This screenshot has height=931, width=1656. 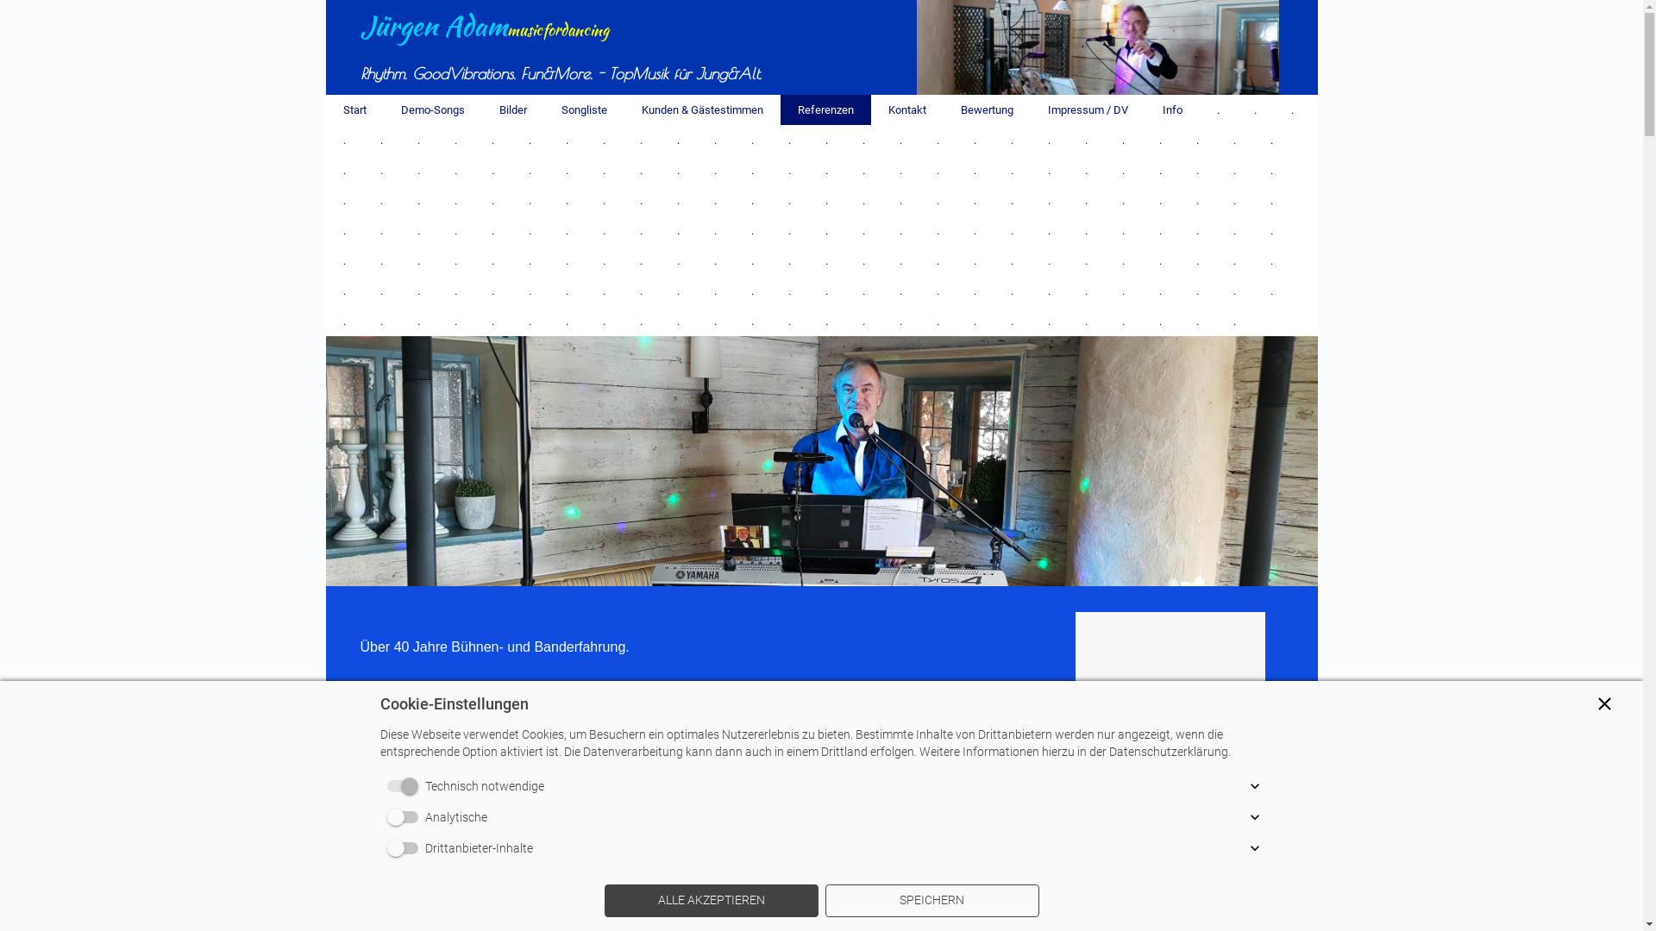 I want to click on ., so click(x=1271, y=260).